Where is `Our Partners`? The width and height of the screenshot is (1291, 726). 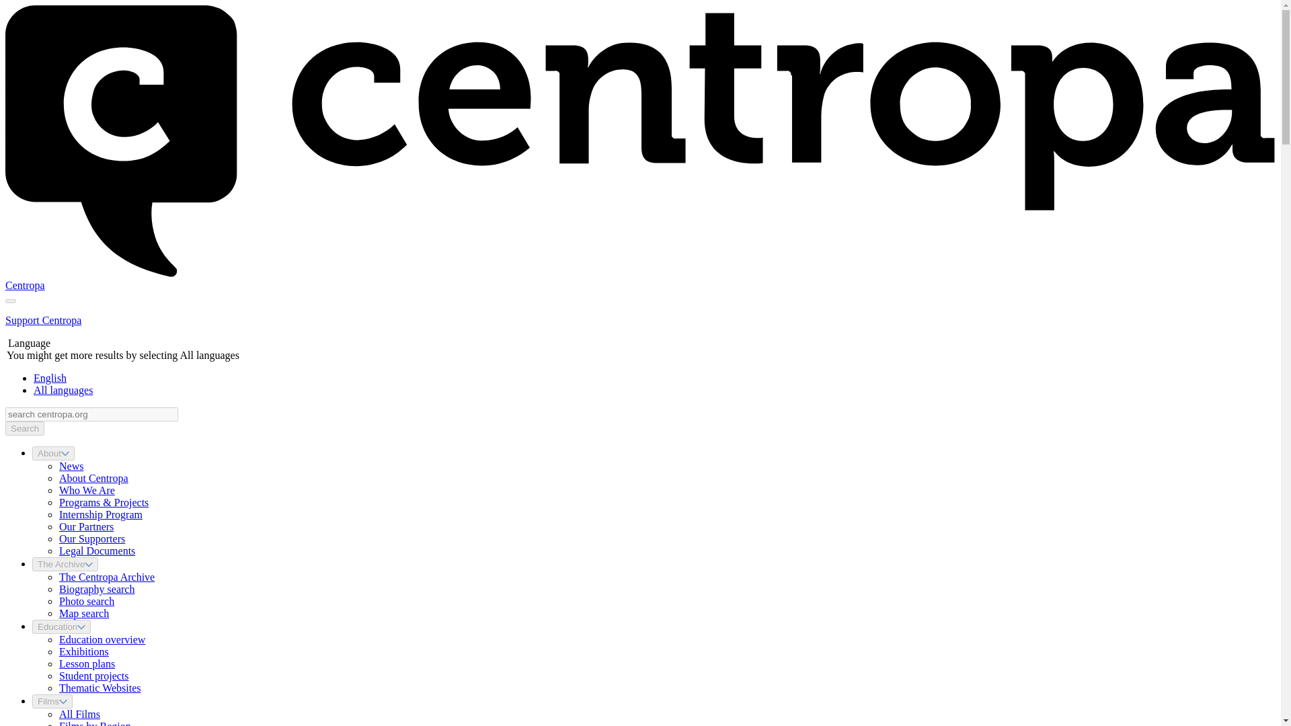
Our Partners is located at coordinates (86, 526).